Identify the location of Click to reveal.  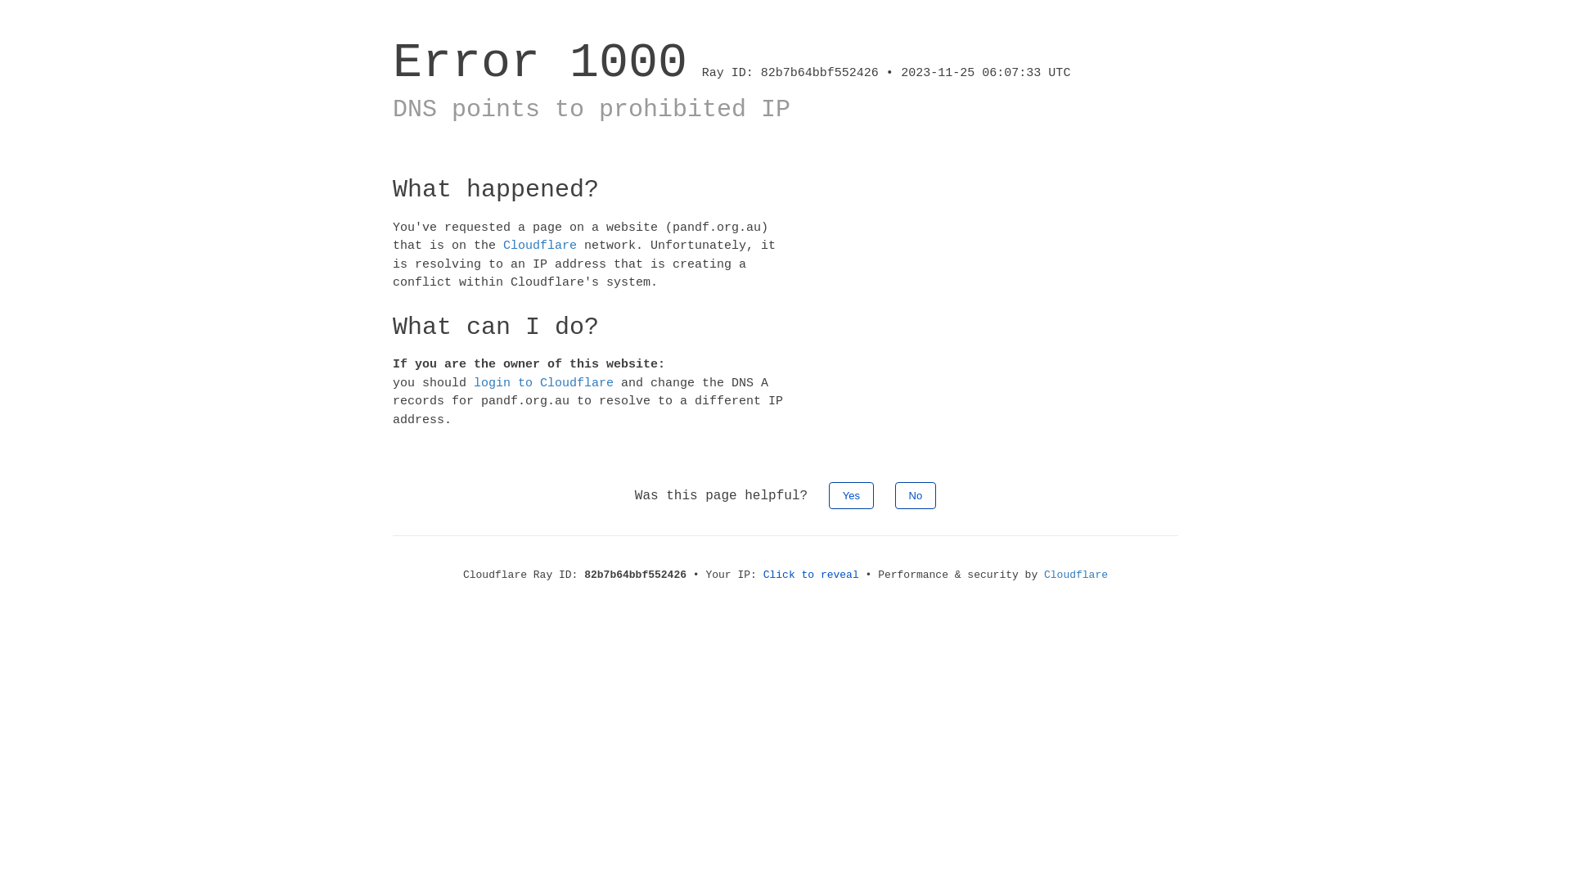
(812, 575).